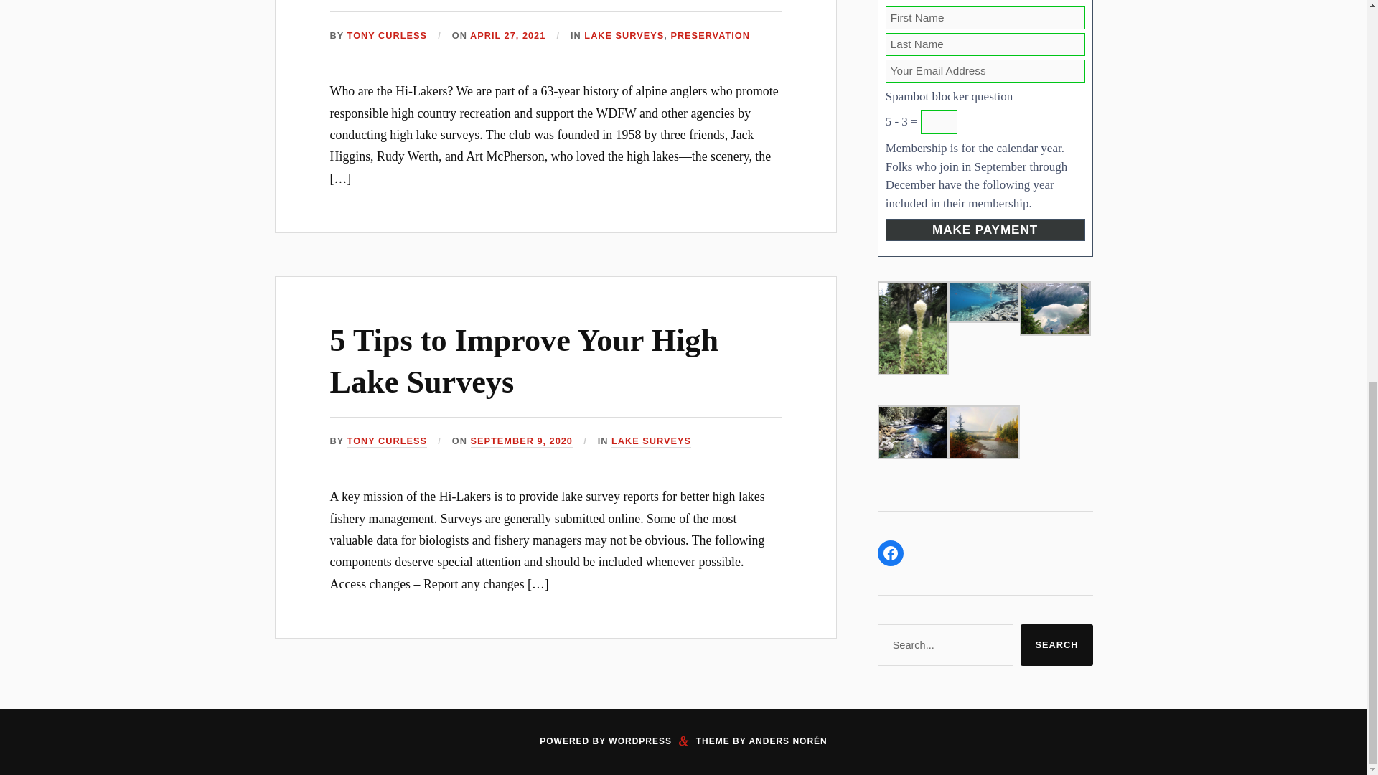 The width and height of the screenshot is (1378, 775). What do you see at coordinates (624, 36) in the screenshot?
I see `LAKE SURVEYS` at bounding box center [624, 36].